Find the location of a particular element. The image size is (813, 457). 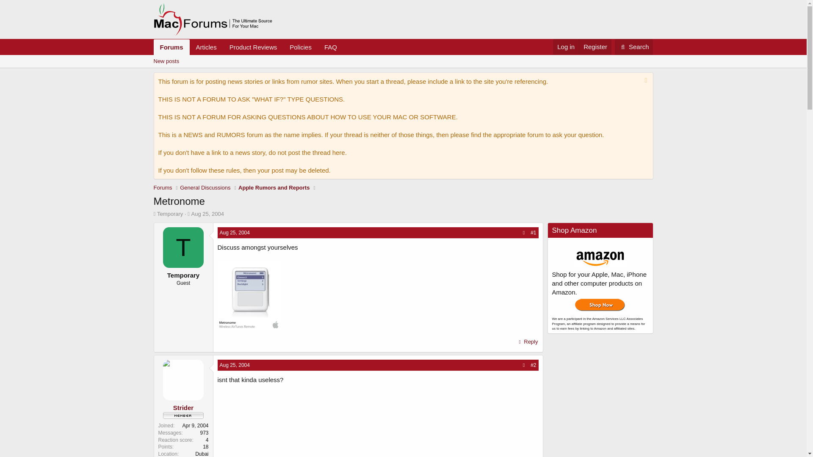

Forums is located at coordinates (171, 47).